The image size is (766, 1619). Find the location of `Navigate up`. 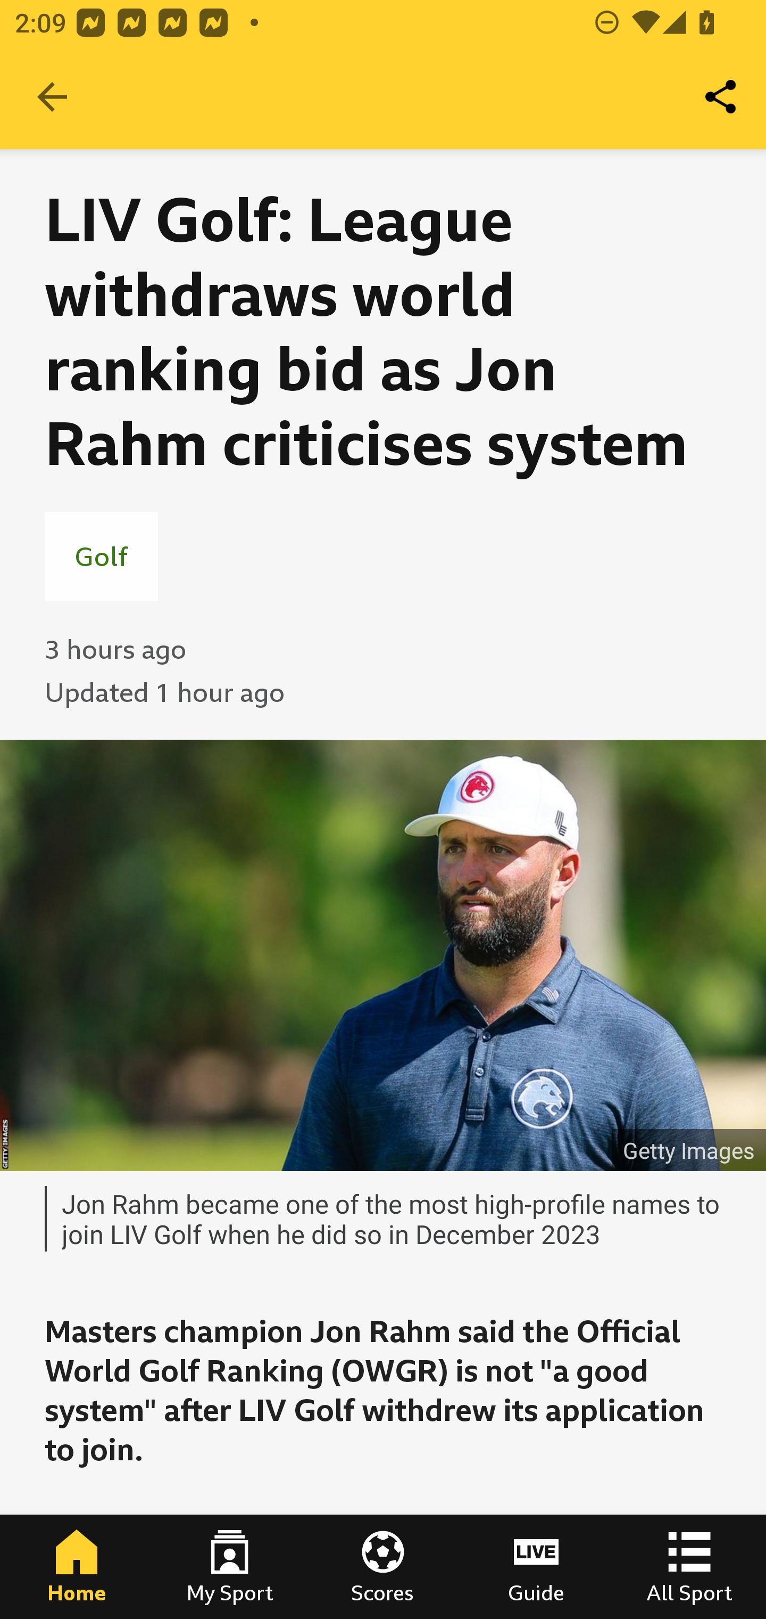

Navigate up is located at coordinates (52, 97).